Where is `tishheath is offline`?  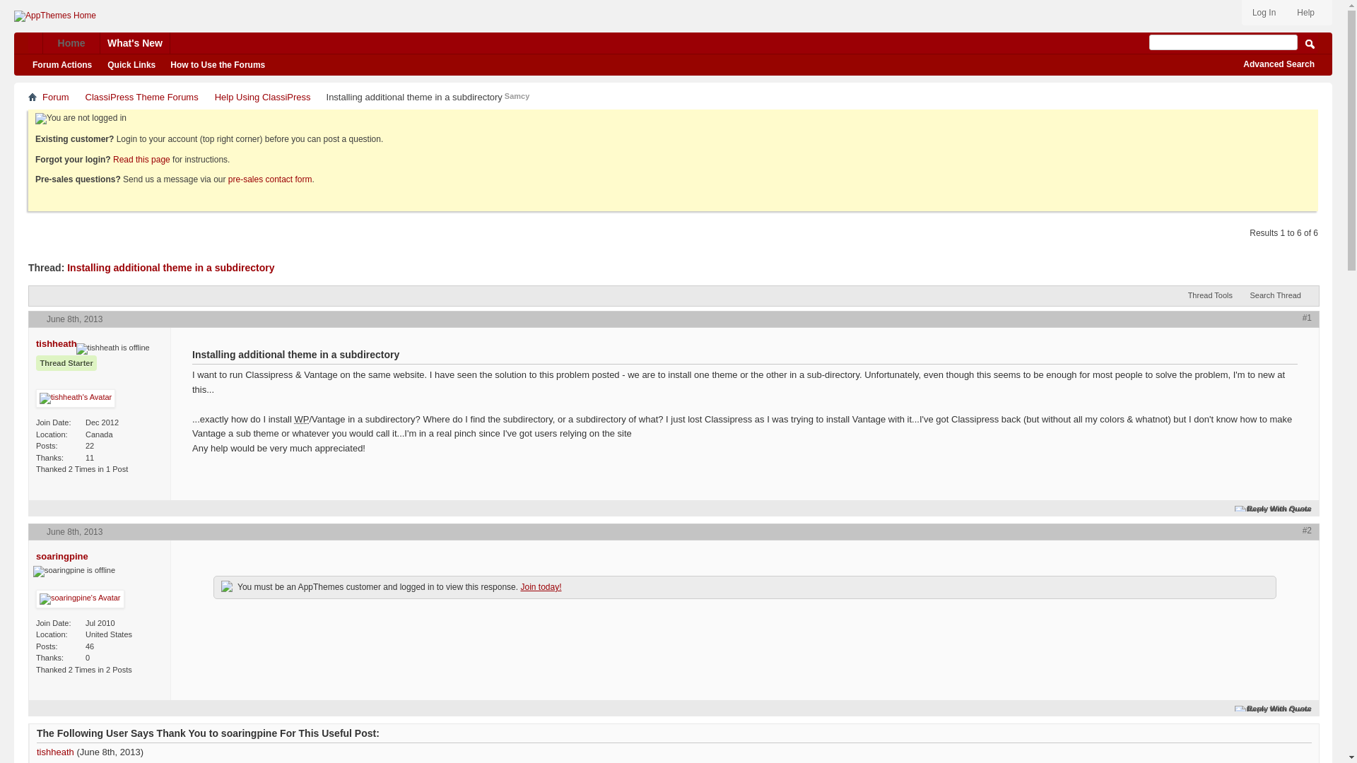 tishheath is offline is located at coordinates (112, 349).